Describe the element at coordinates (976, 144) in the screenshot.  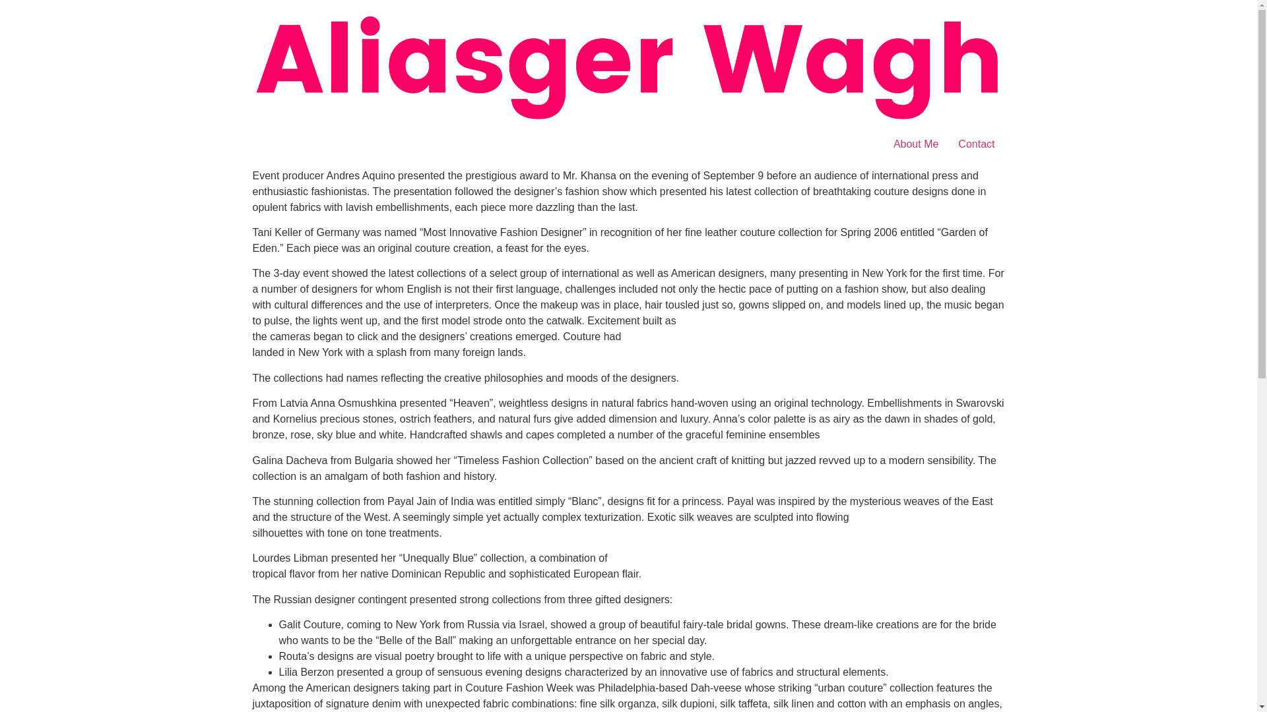
I see `Contact` at that location.